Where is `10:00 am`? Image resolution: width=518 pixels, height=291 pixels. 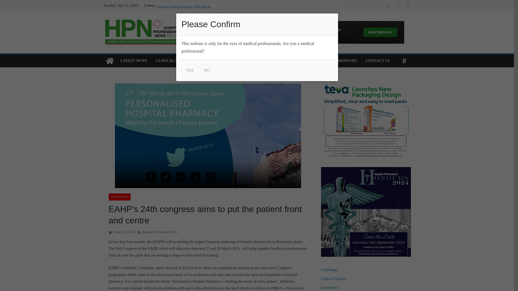
10:00 am is located at coordinates (121, 232).